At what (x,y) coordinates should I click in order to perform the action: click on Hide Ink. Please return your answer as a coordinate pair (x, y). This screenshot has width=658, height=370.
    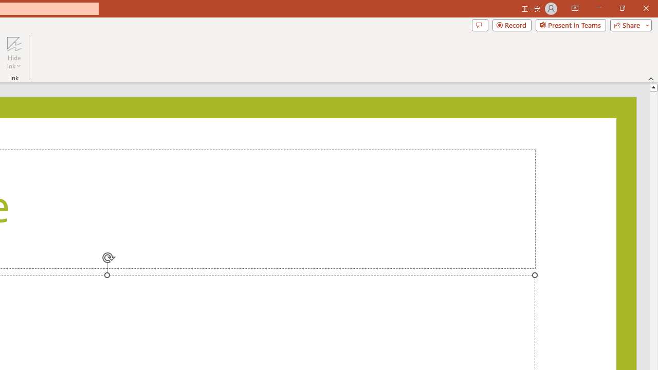
    Looking at the image, I should click on (14, 43).